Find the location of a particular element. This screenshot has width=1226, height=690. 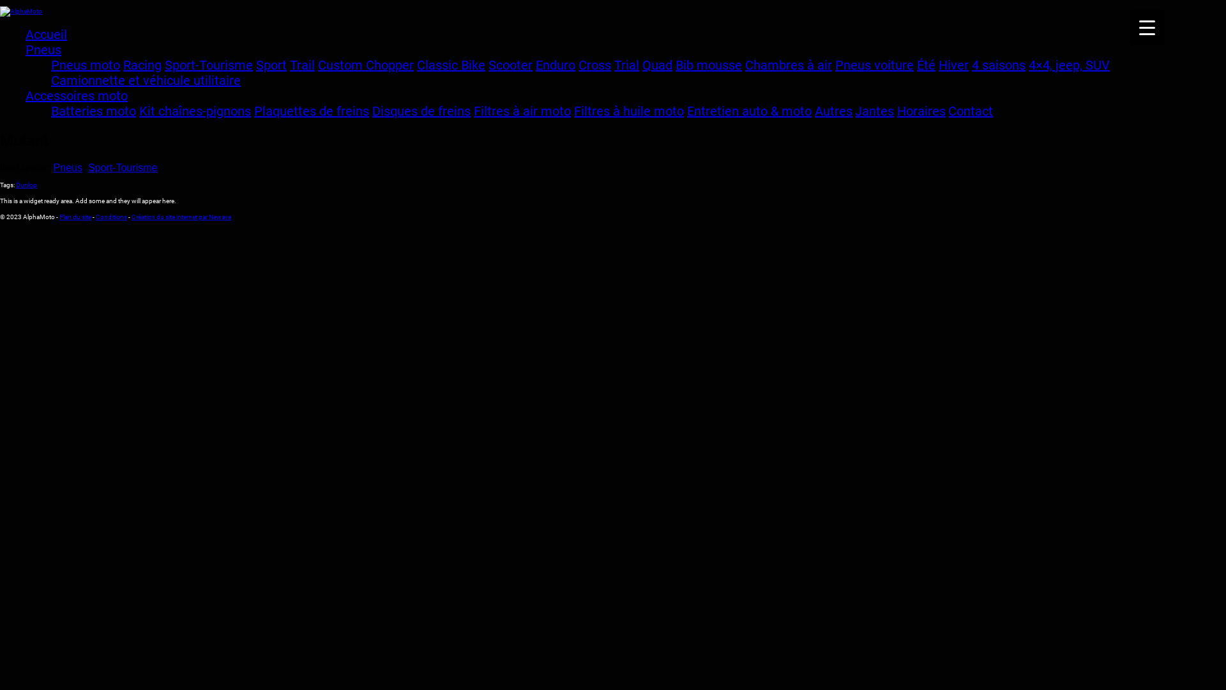

Jantes is located at coordinates (875, 111).